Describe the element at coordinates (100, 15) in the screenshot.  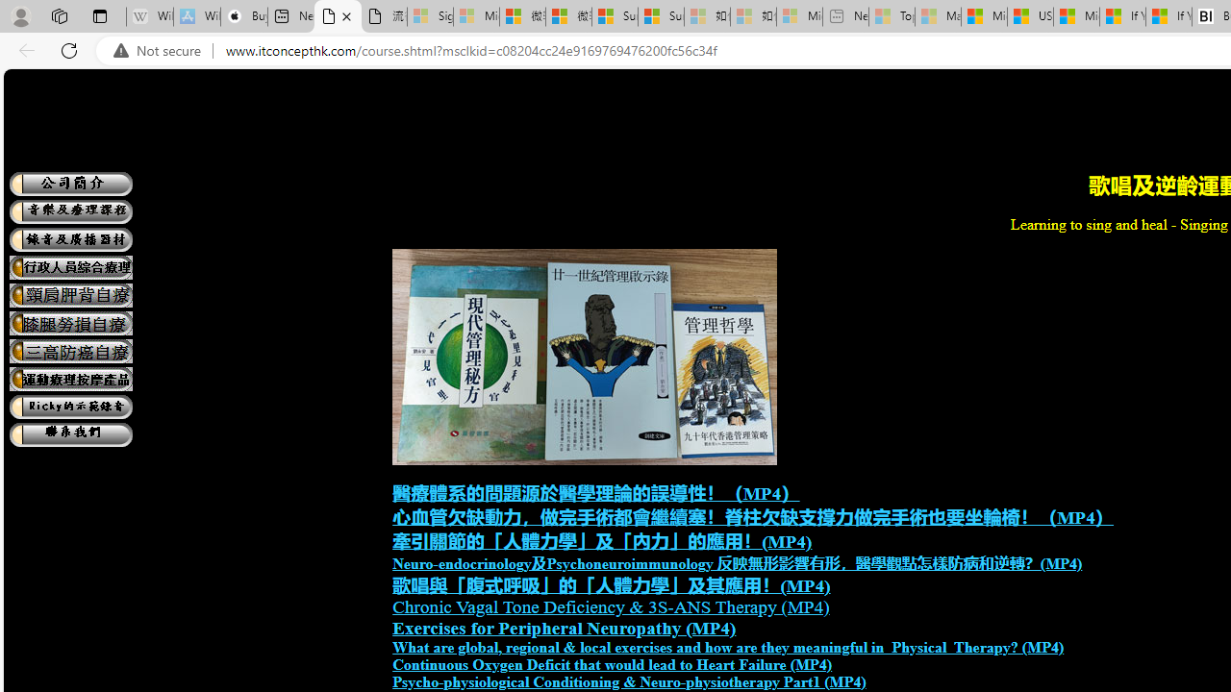
I see `Tab actions menu` at that location.